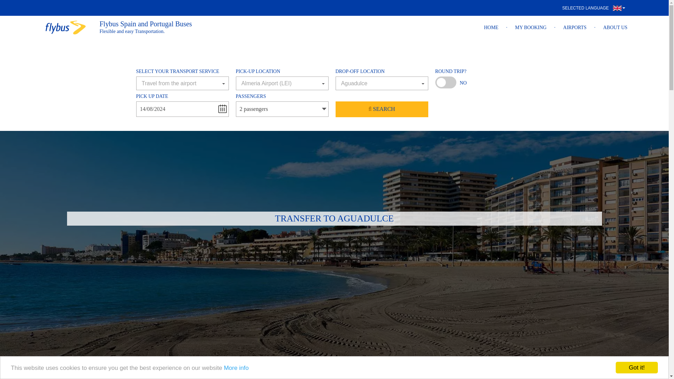 This screenshot has width=674, height=379. What do you see at coordinates (282, 109) in the screenshot?
I see `2 passengers` at bounding box center [282, 109].